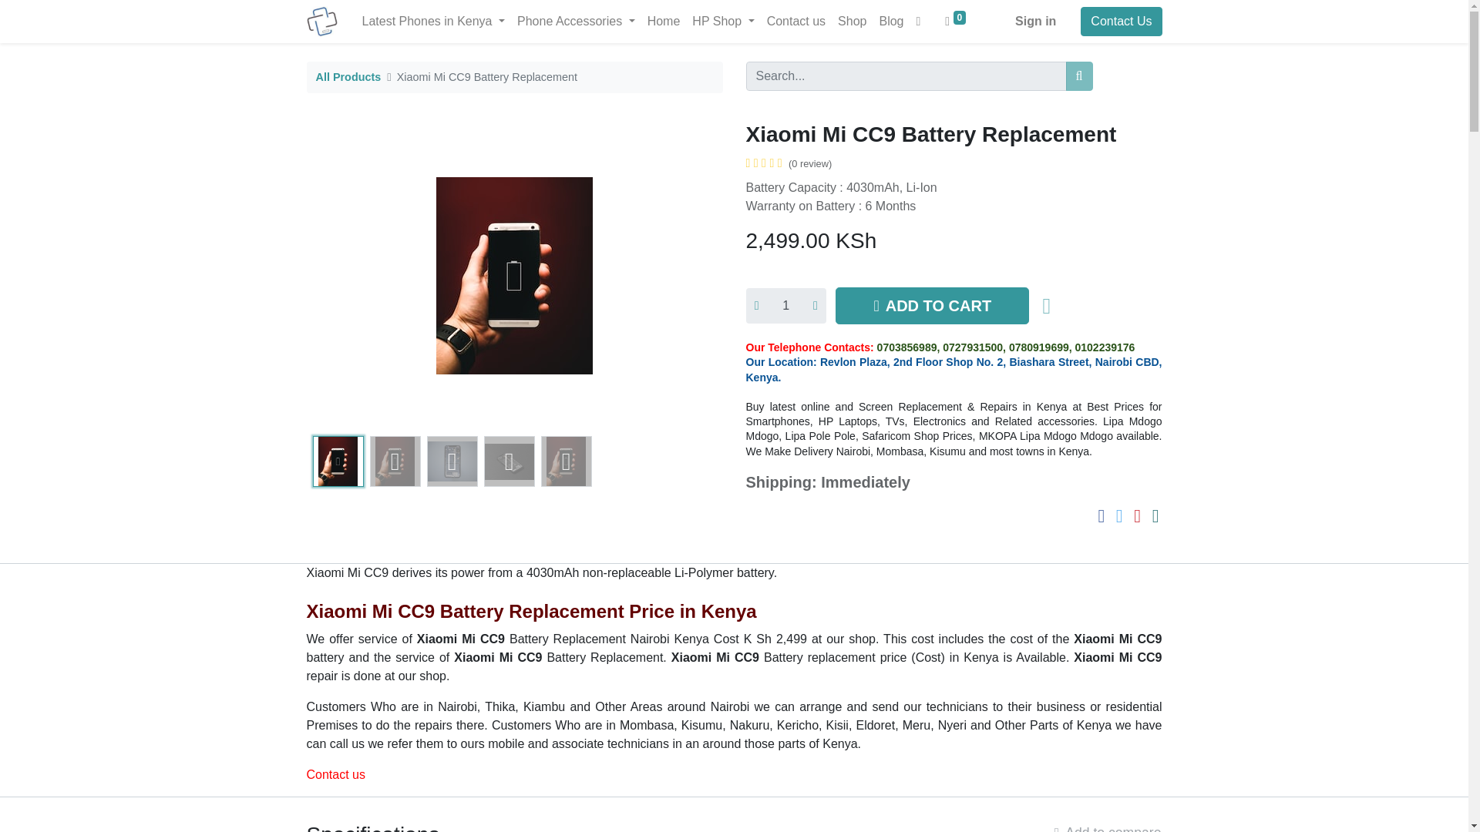  What do you see at coordinates (723, 21) in the screenshot?
I see `HP Shop` at bounding box center [723, 21].